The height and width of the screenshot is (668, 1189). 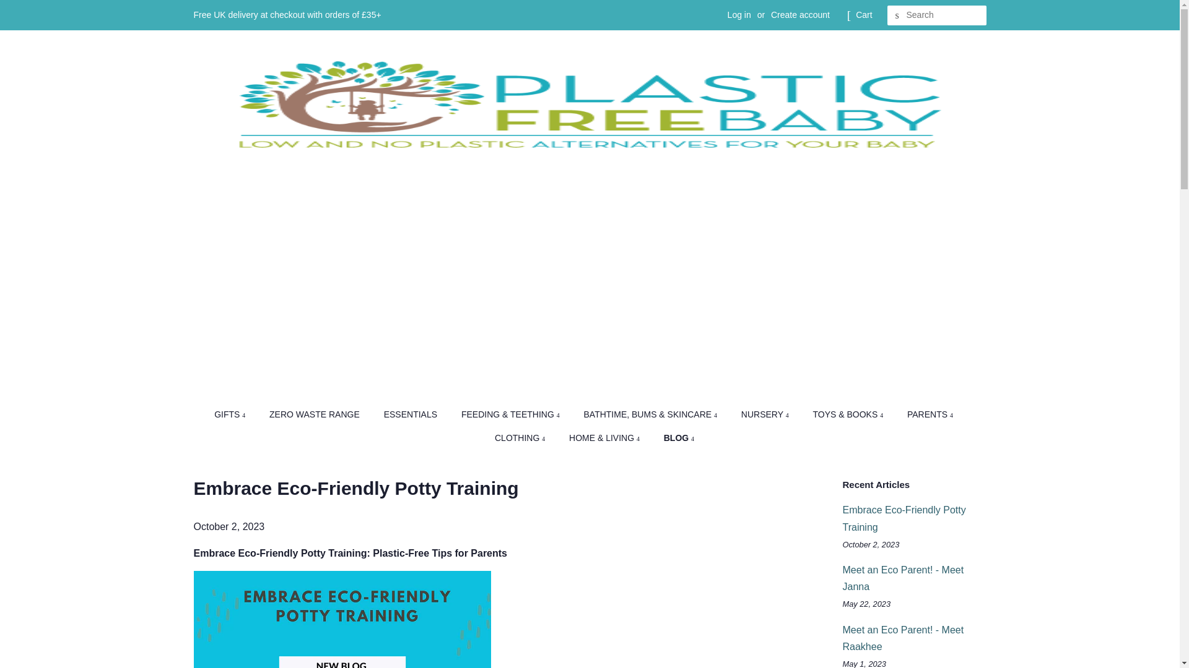 What do you see at coordinates (739, 15) in the screenshot?
I see `Log in` at bounding box center [739, 15].